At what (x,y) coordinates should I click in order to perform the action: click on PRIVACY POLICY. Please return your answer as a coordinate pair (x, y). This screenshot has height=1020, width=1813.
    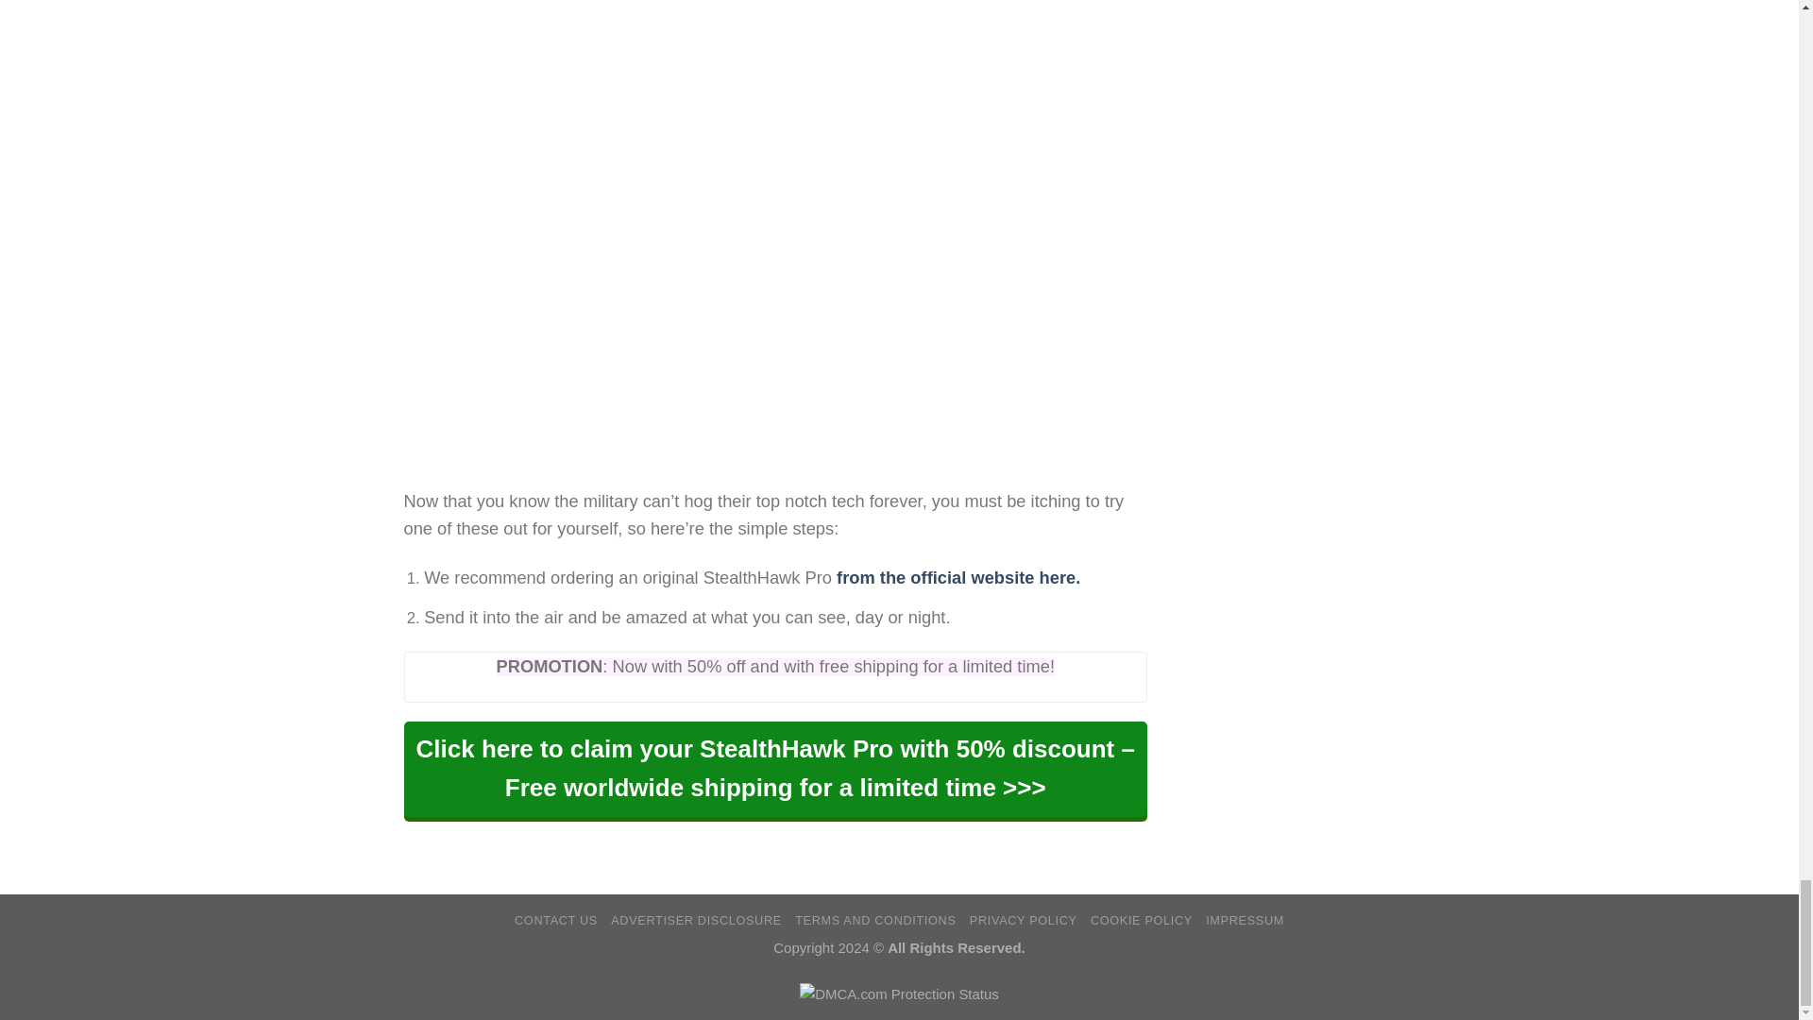
    Looking at the image, I should click on (1024, 920).